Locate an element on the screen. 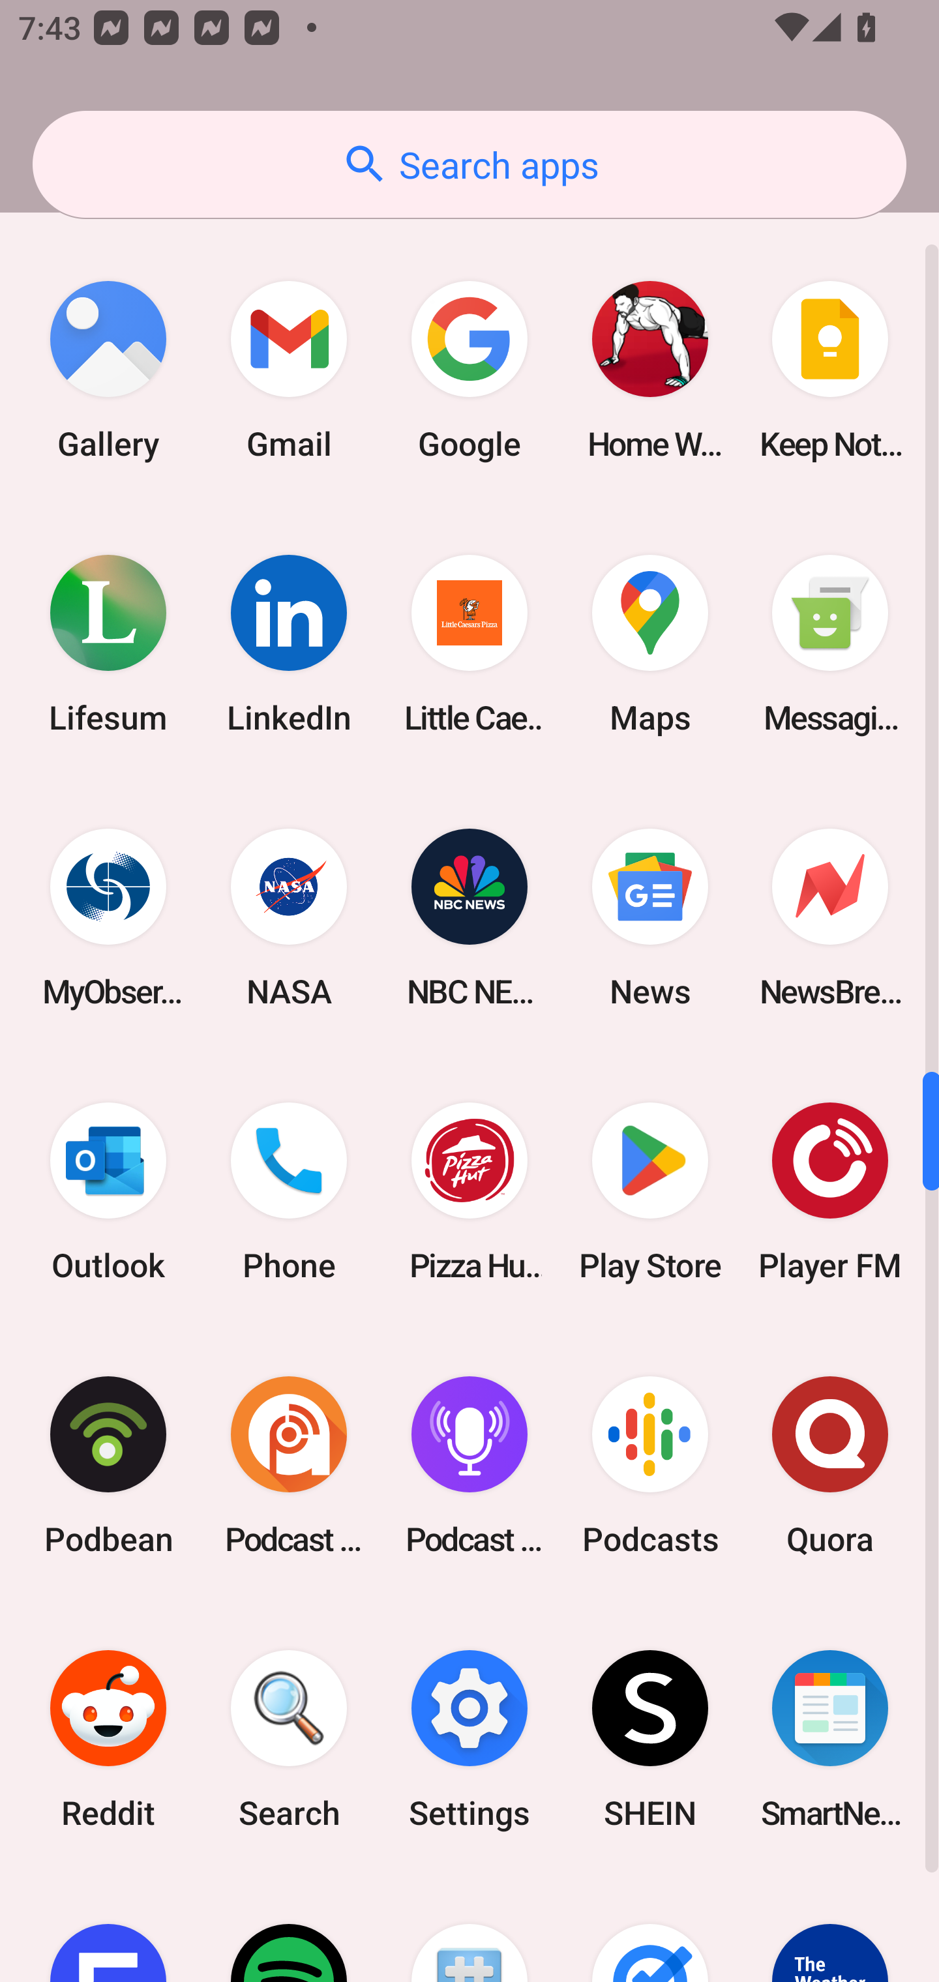  Outlook is located at coordinates (108, 1191).